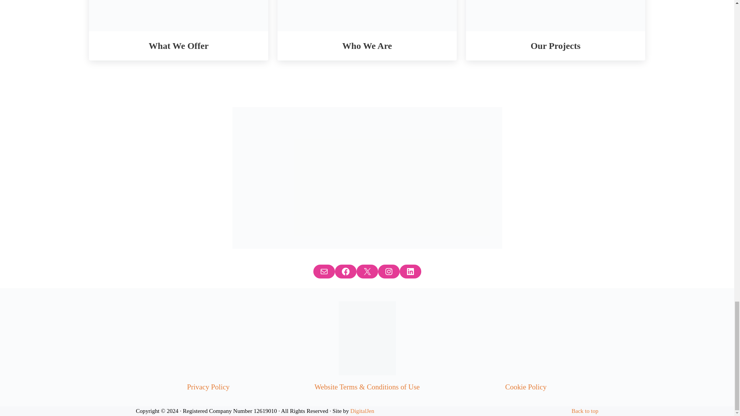 Image resolution: width=740 pixels, height=416 pixels. What do you see at coordinates (555, 45) in the screenshot?
I see `Our Projects` at bounding box center [555, 45].